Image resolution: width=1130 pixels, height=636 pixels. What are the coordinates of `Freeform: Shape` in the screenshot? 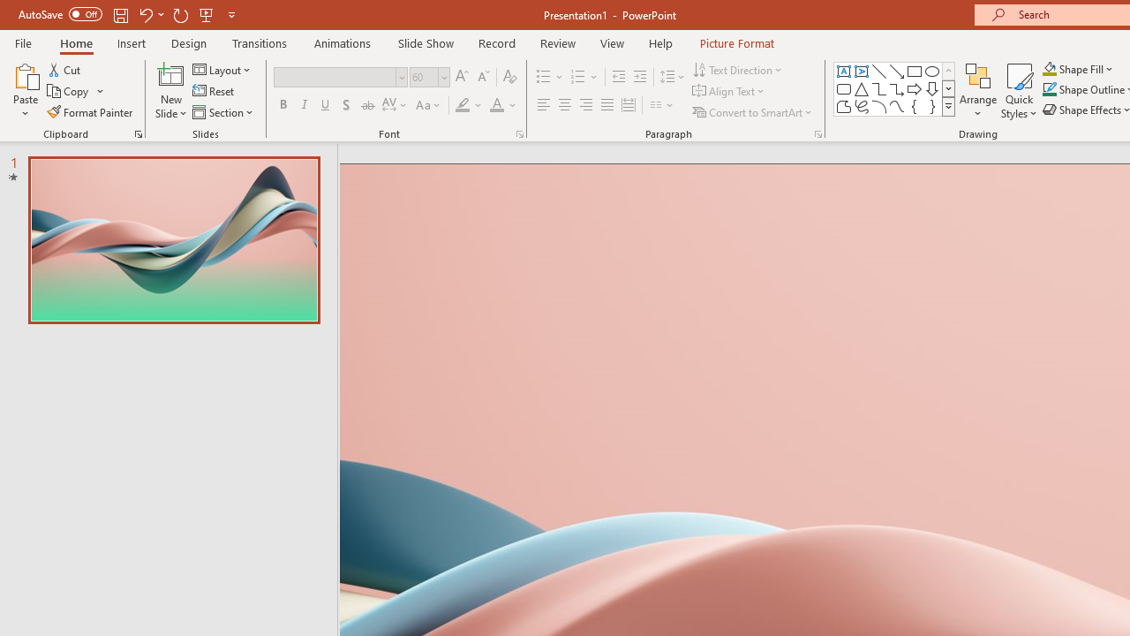 It's located at (844, 106).